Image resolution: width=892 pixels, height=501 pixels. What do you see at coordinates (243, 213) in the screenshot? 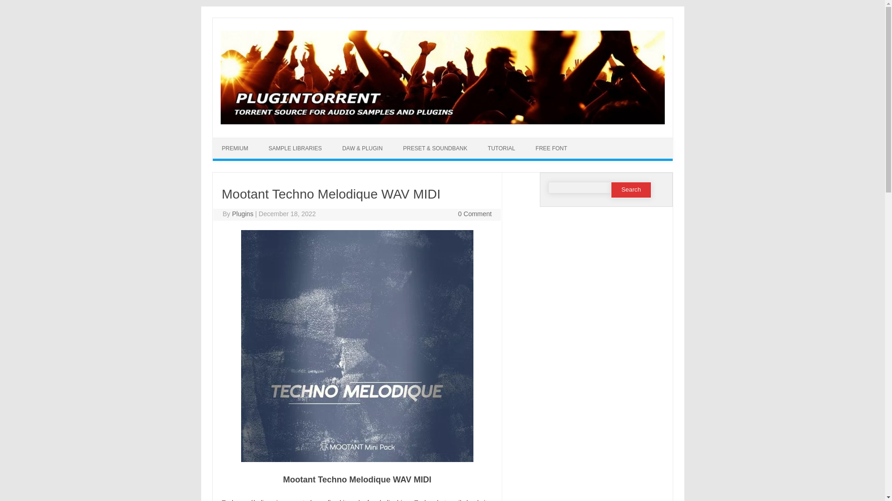
I see `Posts by Plugins` at bounding box center [243, 213].